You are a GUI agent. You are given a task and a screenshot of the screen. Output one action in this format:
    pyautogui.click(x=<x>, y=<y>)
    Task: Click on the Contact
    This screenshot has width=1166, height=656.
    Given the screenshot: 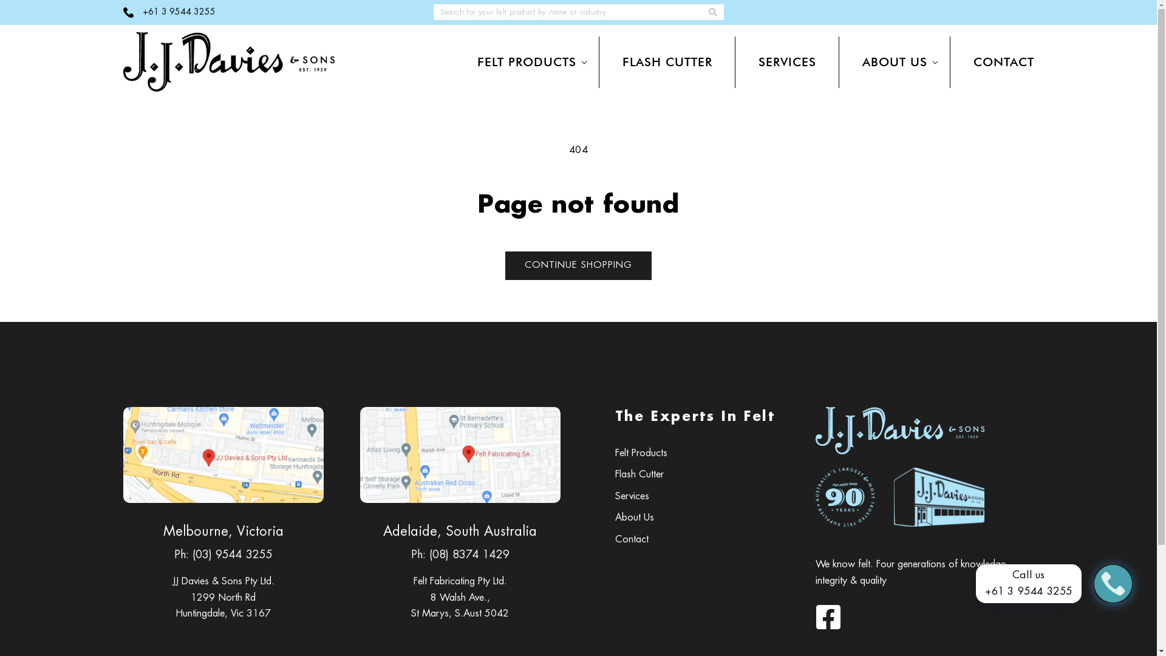 What is the action you would take?
    pyautogui.click(x=632, y=540)
    